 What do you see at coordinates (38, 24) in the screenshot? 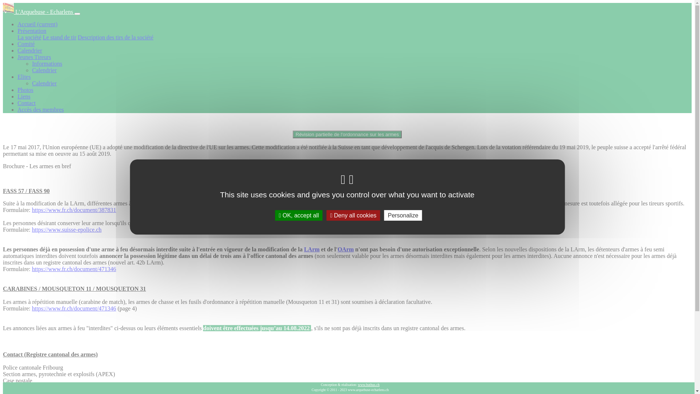
I see `Accueil (current)` at bounding box center [38, 24].